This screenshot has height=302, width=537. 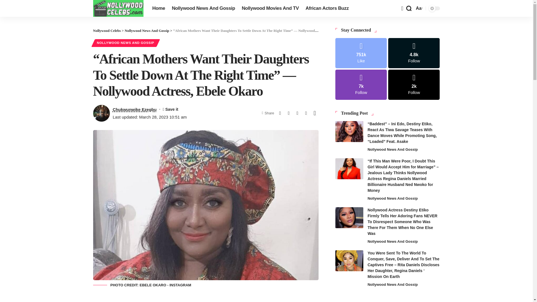 I want to click on Nollywood News And Gossip, so click(x=203, y=8).